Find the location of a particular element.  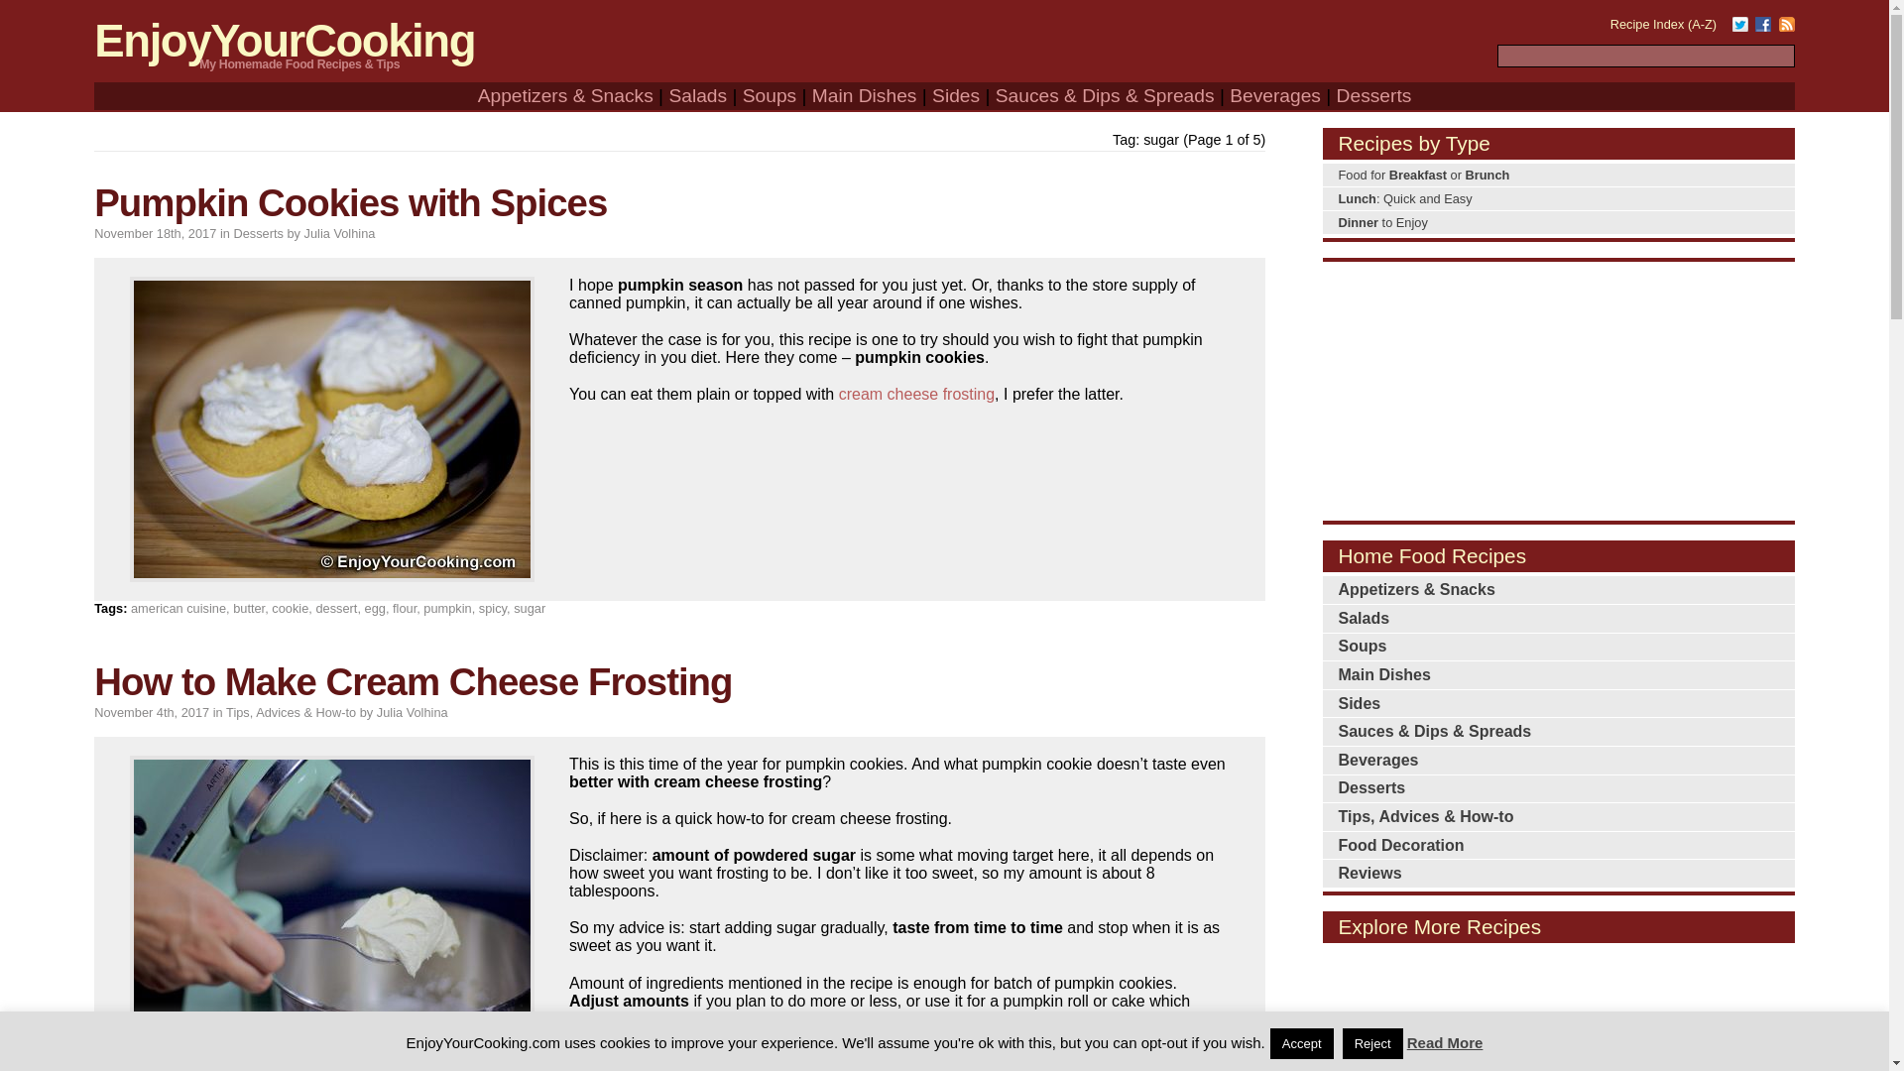

EnjoyYourCooking Page on Facebook is located at coordinates (1763, 20).